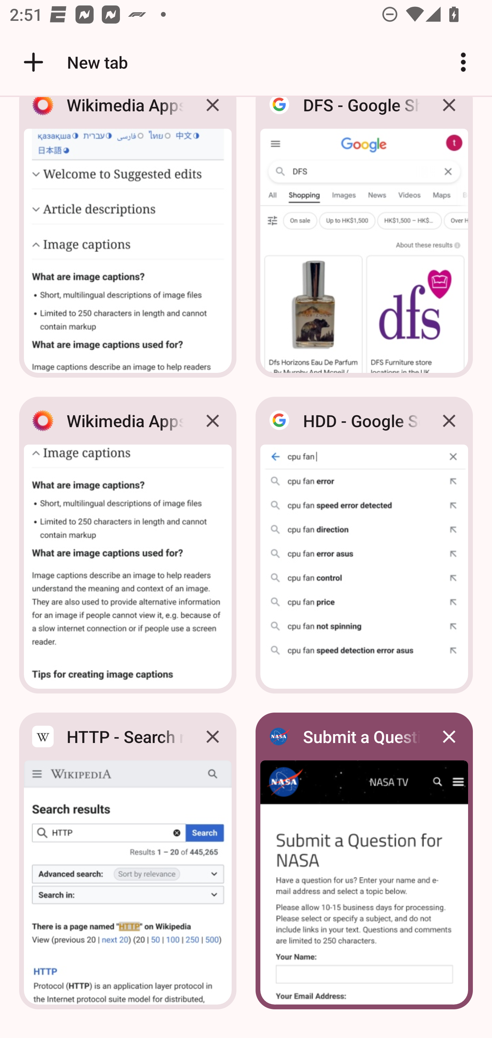 This screenshot has height=1038, width=492. Describe the element at coordinates (449, 736) in the screenshot. I see `Close Submit a Question for NASA | NASA tab` at that location.